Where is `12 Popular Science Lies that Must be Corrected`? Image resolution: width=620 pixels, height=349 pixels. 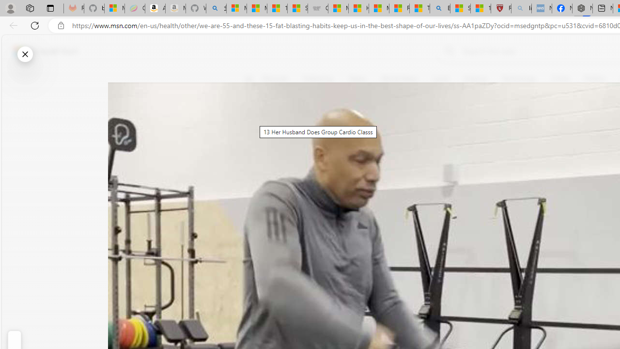
12 Popular Science Lies that Must be Corrected is located at coordinates (480, 9).